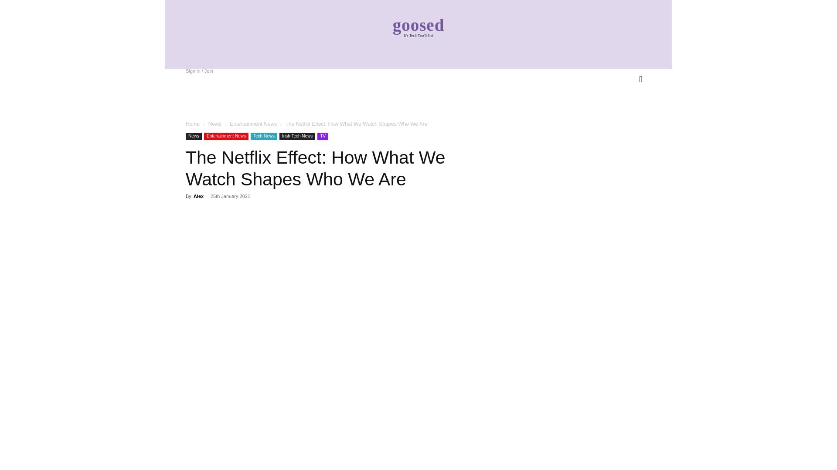 Image resolution: width=837 pixels, height=470 pixels. I want to click on Goosed.ie, so click(418, 27).